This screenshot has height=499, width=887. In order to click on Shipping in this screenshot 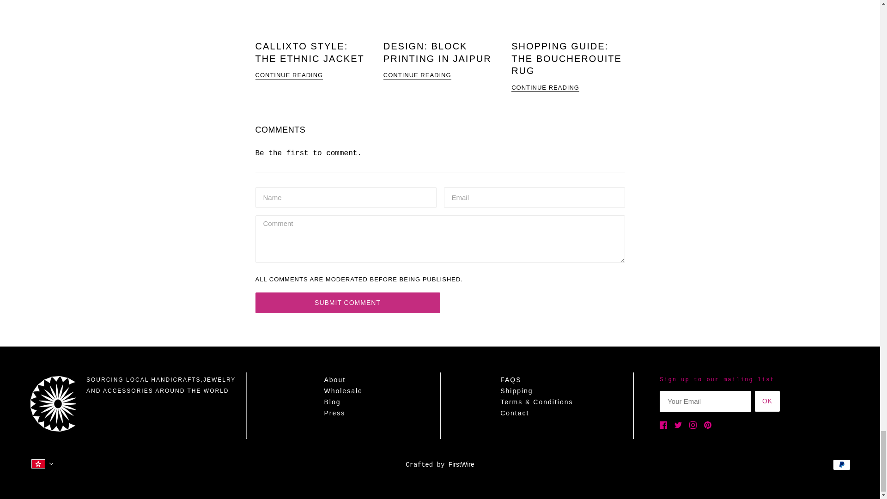, I will do `click(516, 391)`.